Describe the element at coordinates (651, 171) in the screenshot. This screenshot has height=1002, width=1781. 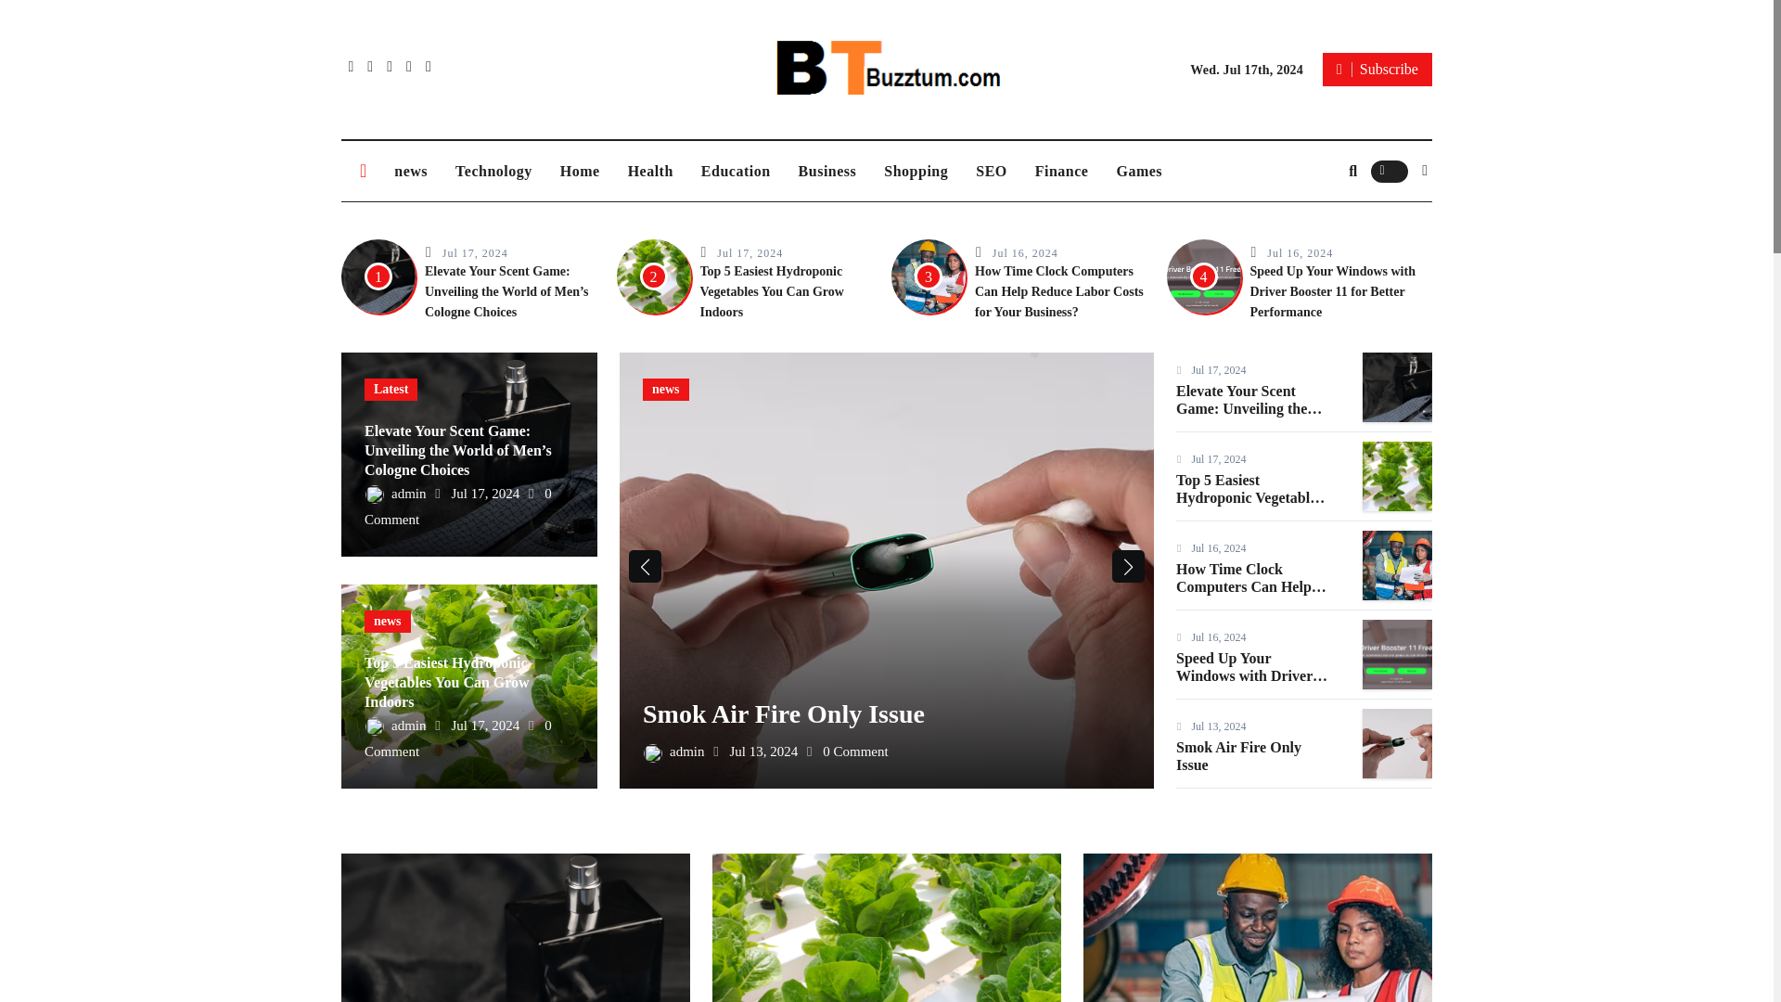
I see `Health` at that location.